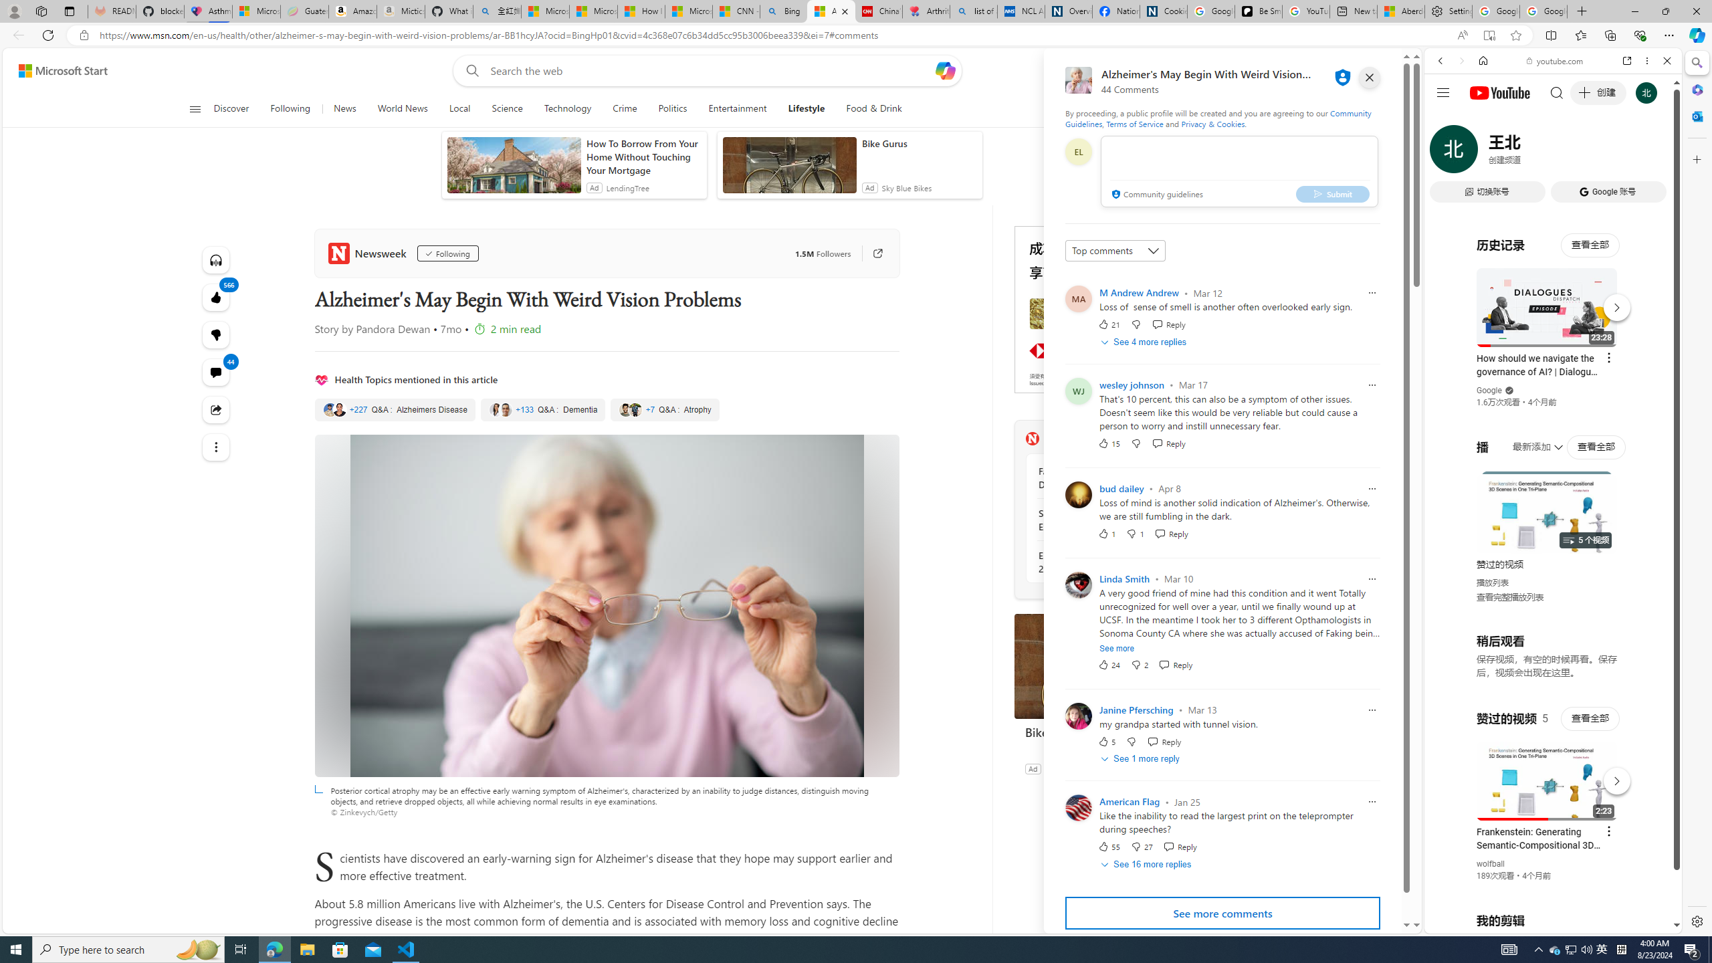 The width and height of the screenshot is (1712, 963). Describe the element at coordinates (1553, 363) in the screenshot. I see `Music` at that location.